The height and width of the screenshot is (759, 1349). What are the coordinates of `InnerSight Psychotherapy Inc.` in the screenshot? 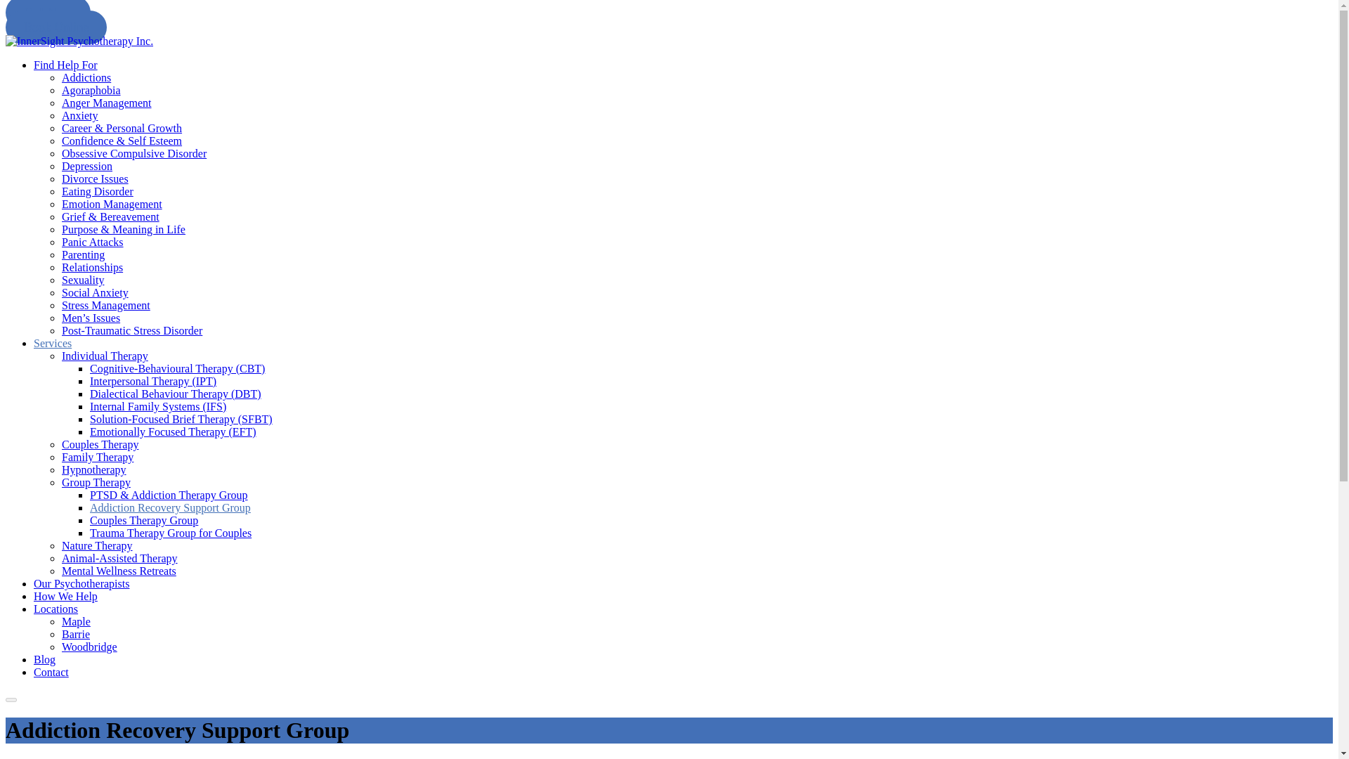 It's located at (79, 41).